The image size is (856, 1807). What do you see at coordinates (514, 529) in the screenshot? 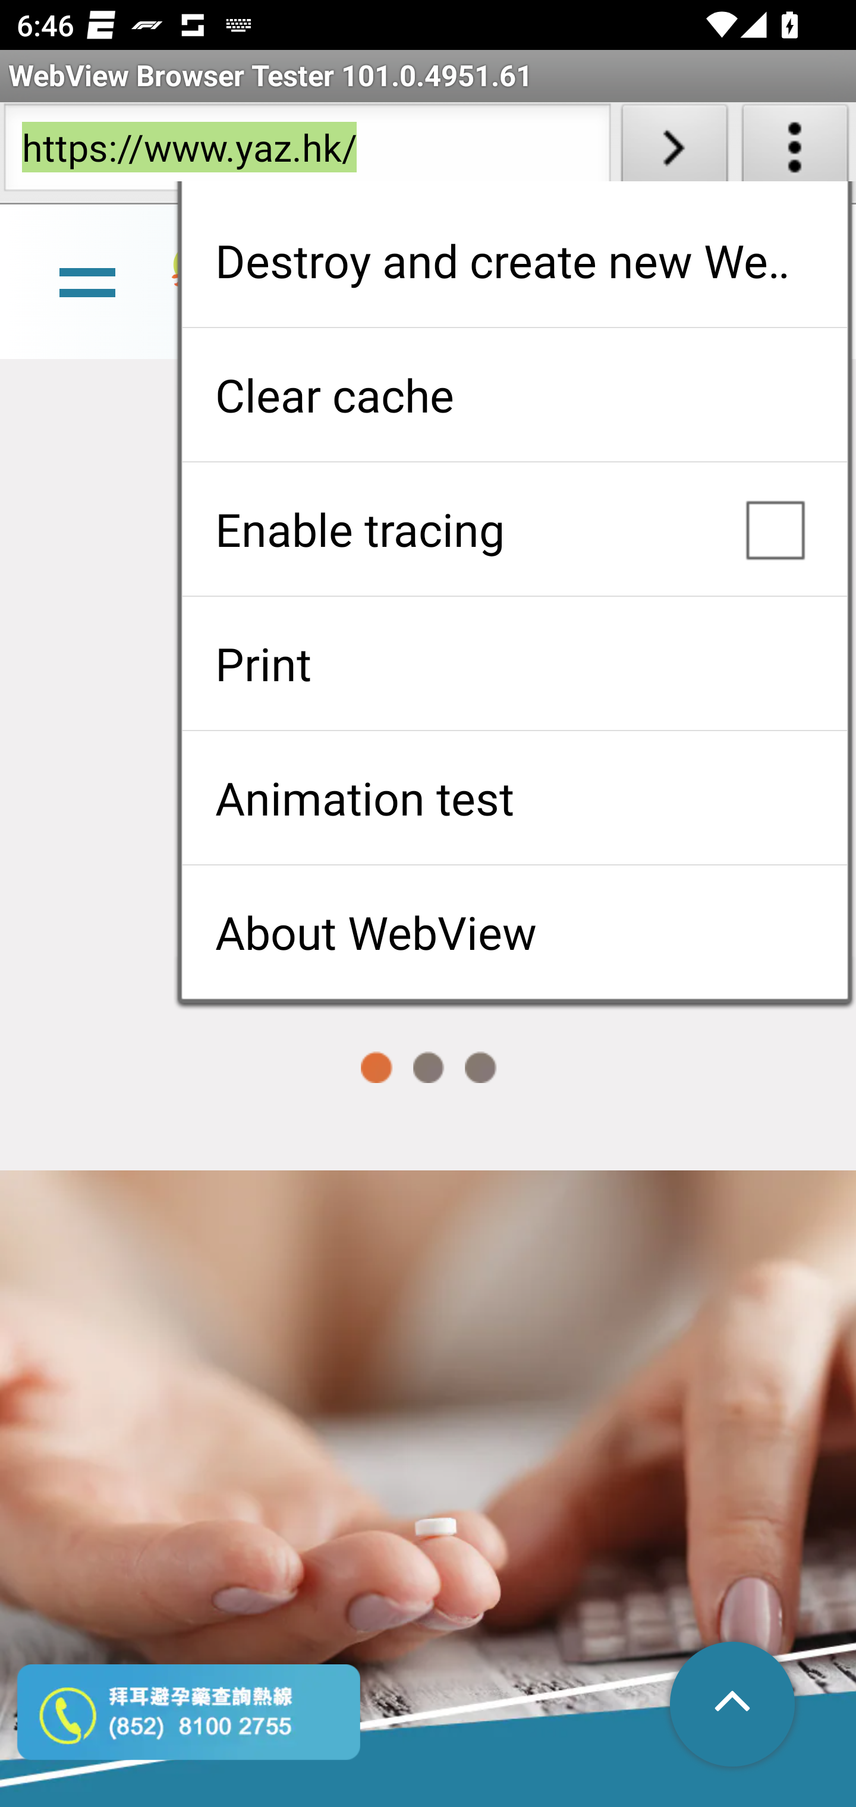
I see `Enable tracing` at bounding box center [514, 529].